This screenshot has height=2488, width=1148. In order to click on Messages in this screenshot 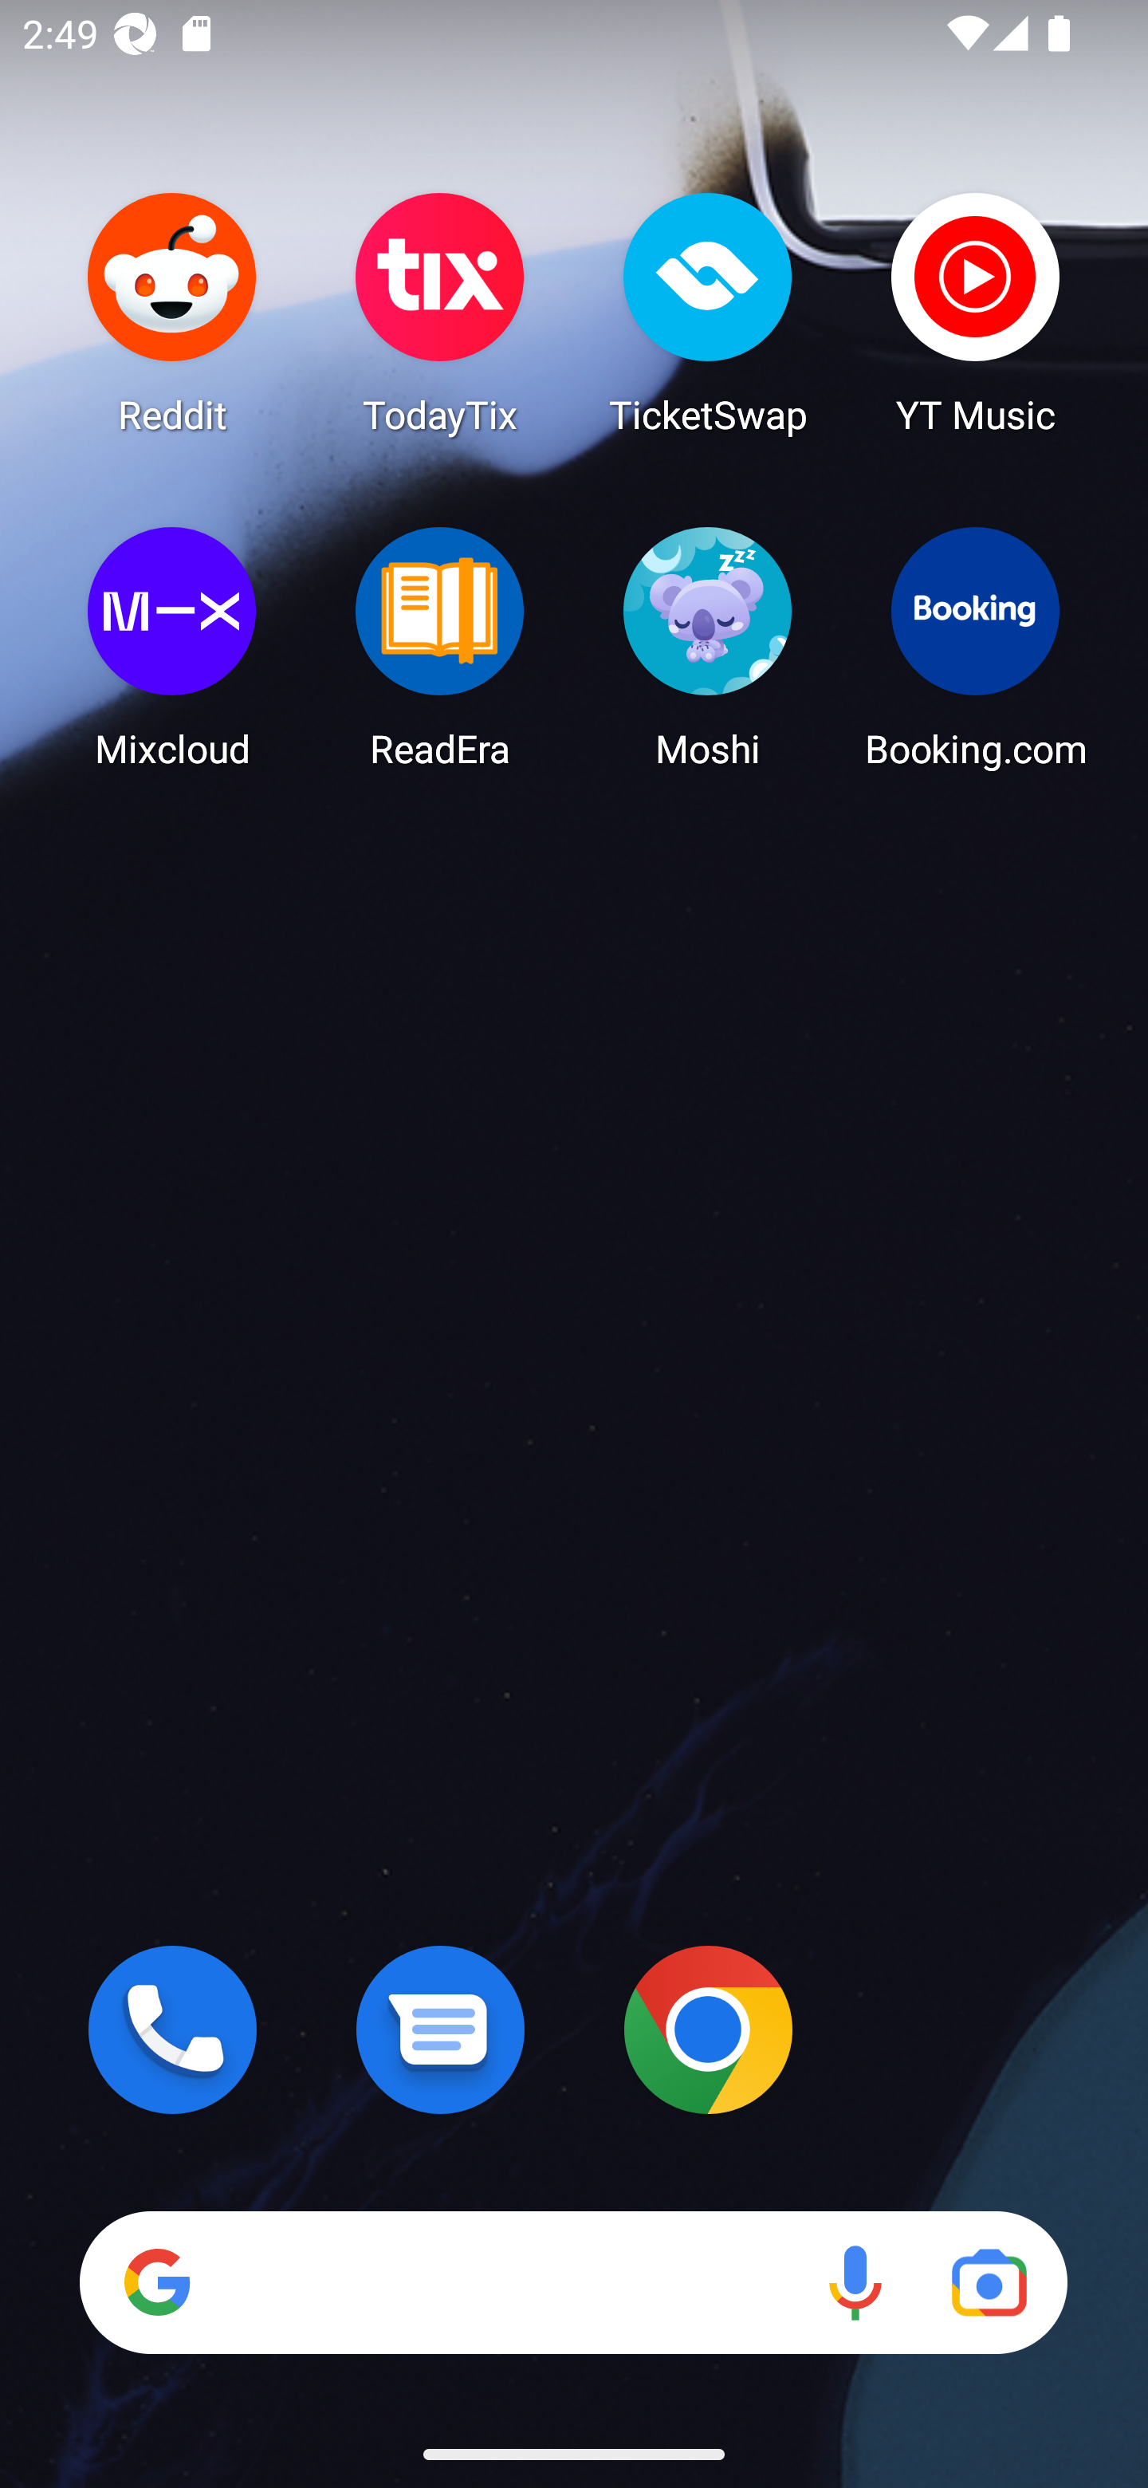, I will do `click(440, 2029)`.